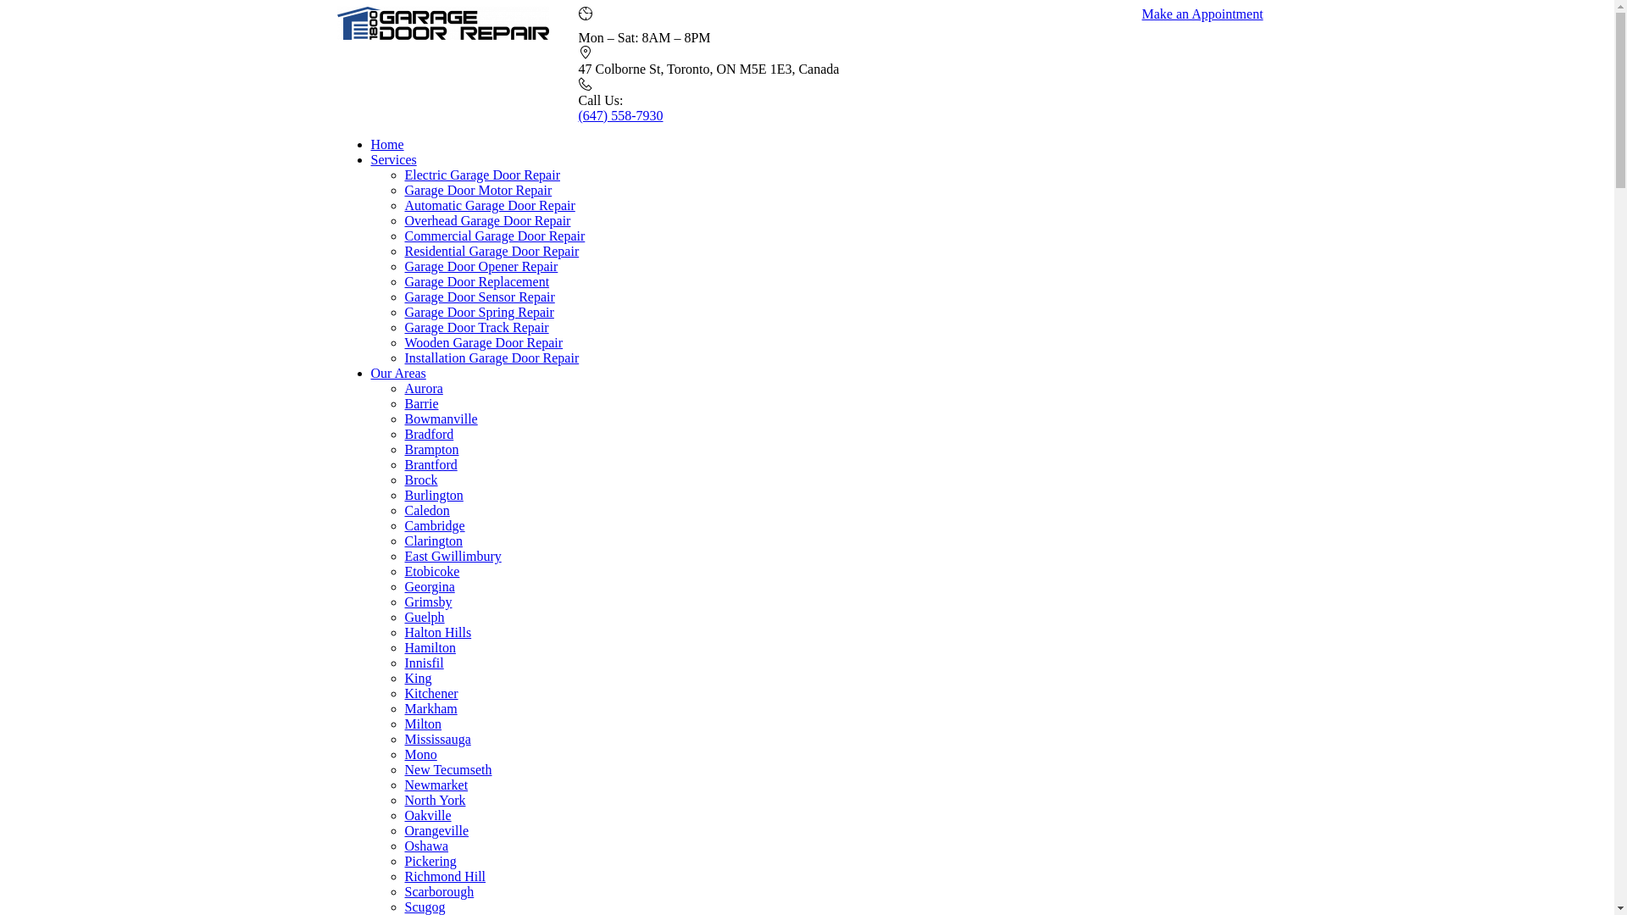  What do you see at coordinates (430, 586) in the screenshot?
I see `Georgina` at bounding box center [430, 586].